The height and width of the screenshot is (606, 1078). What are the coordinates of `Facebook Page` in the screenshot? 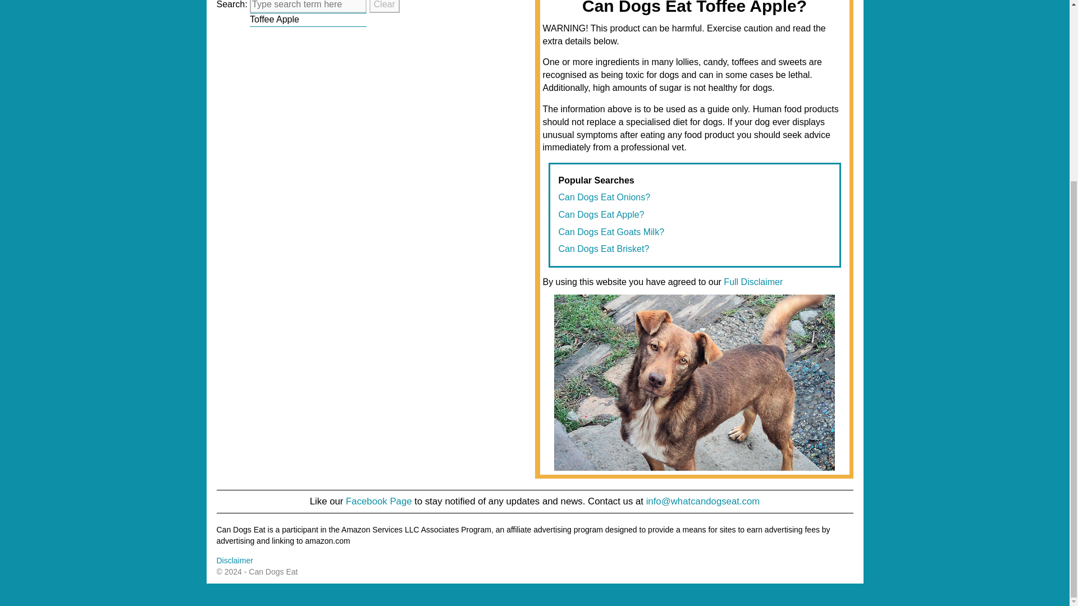 It's located at (378, 501).